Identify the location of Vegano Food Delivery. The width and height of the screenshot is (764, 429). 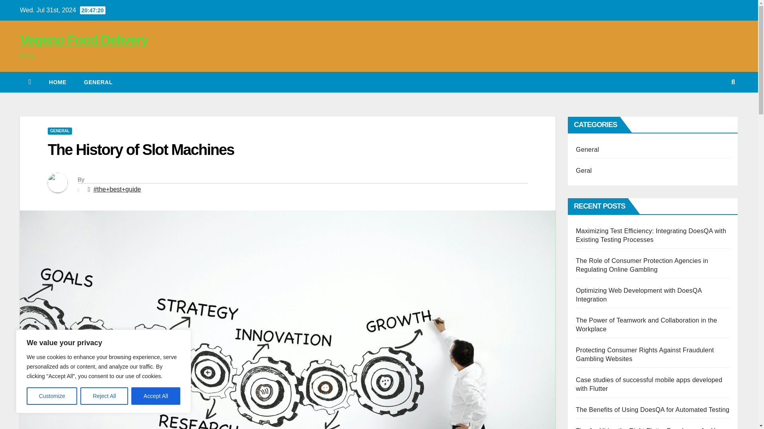
(84, 39).